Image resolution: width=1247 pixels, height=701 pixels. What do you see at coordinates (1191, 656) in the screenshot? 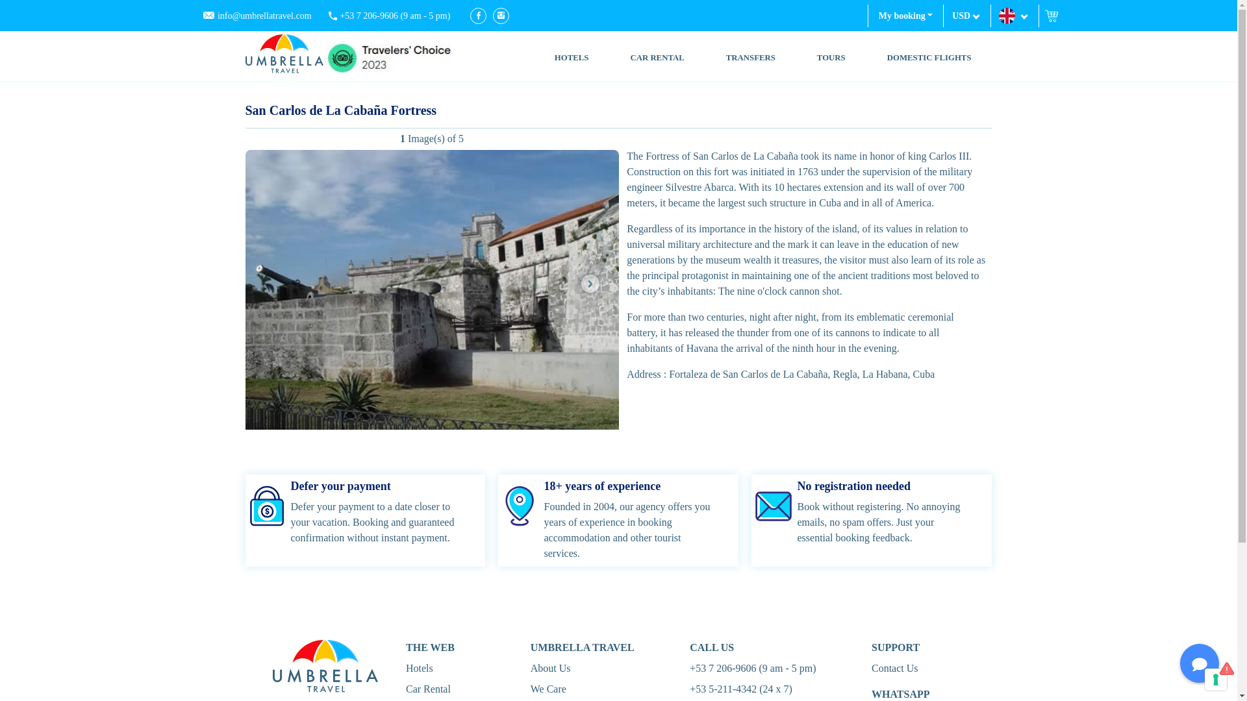
I see `Webchat Widget` at bounding box center [1191, 656].